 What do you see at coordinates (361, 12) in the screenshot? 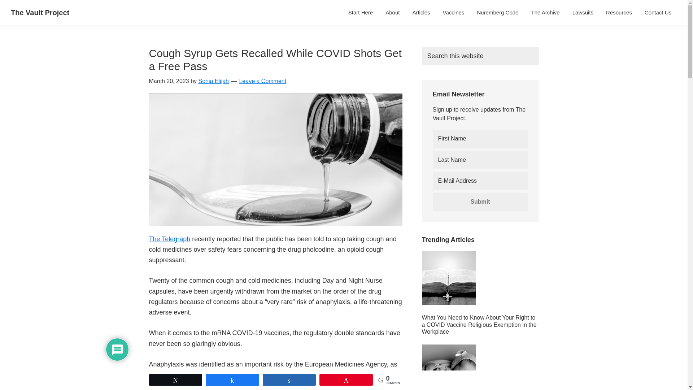
I see `Start Here` at bounding box center [361, 12].